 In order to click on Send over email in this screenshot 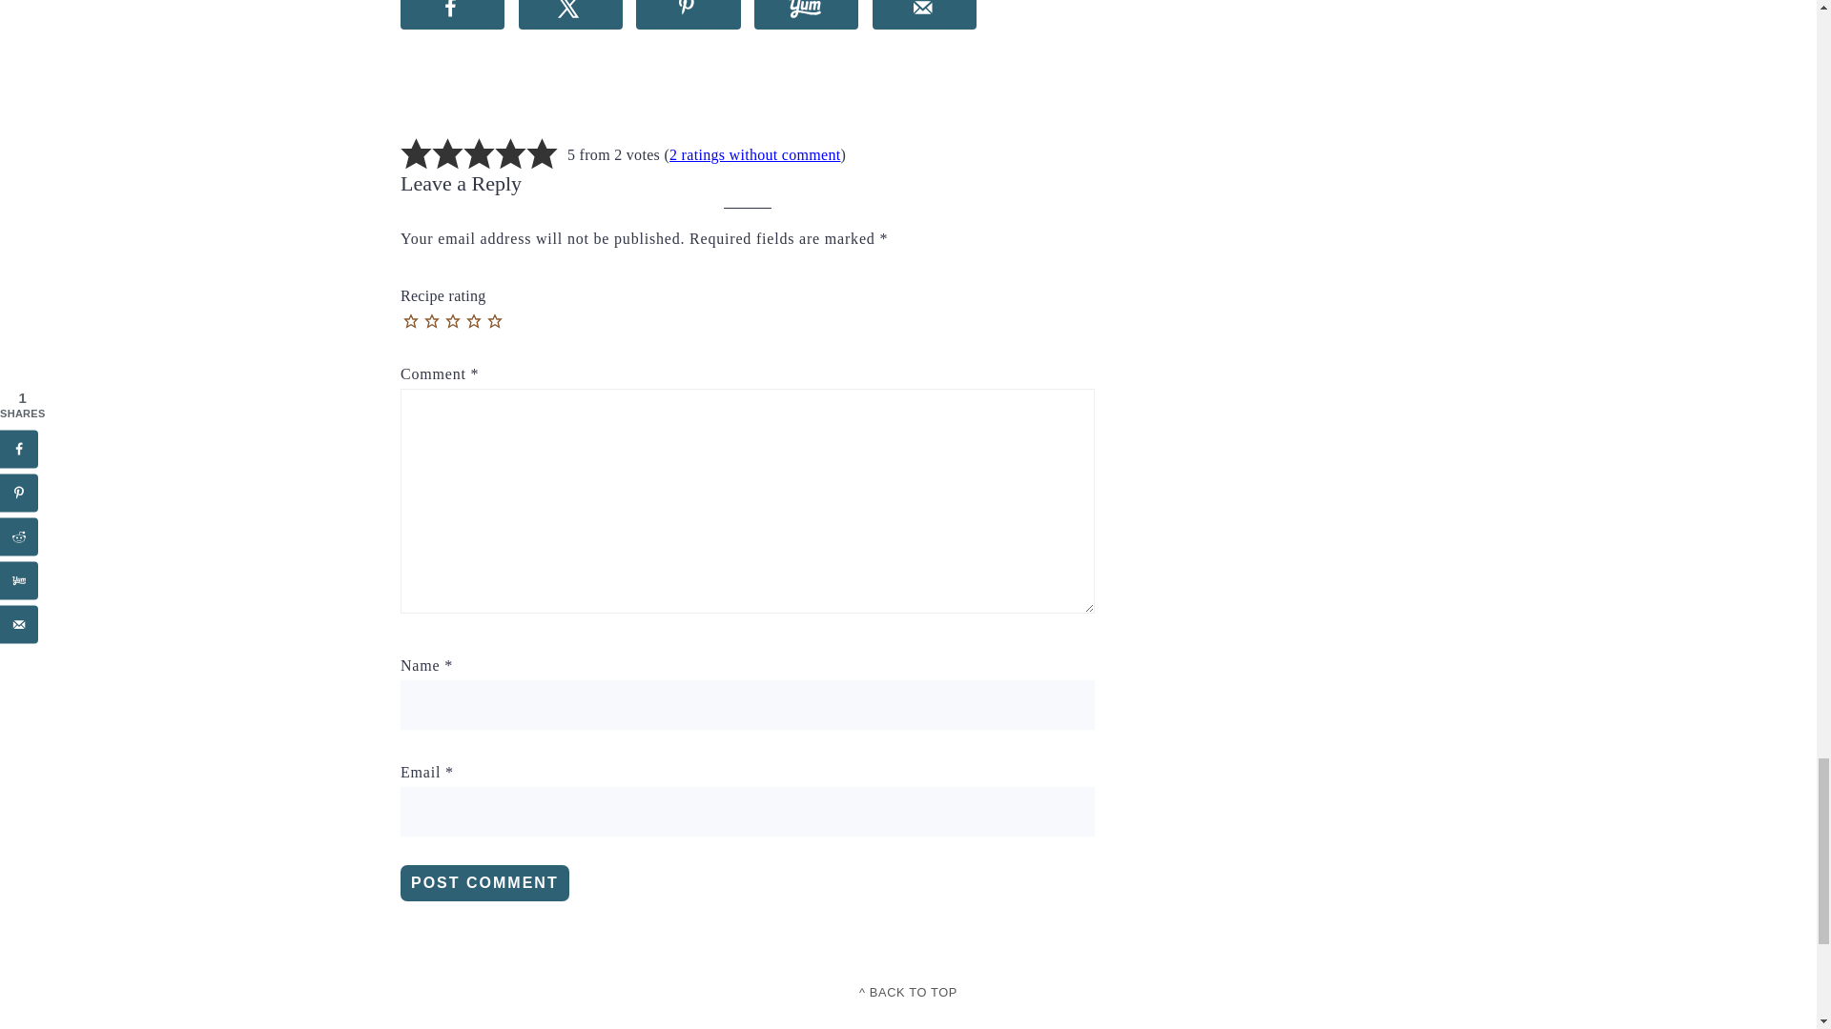, I will do `click(924, 15)`.